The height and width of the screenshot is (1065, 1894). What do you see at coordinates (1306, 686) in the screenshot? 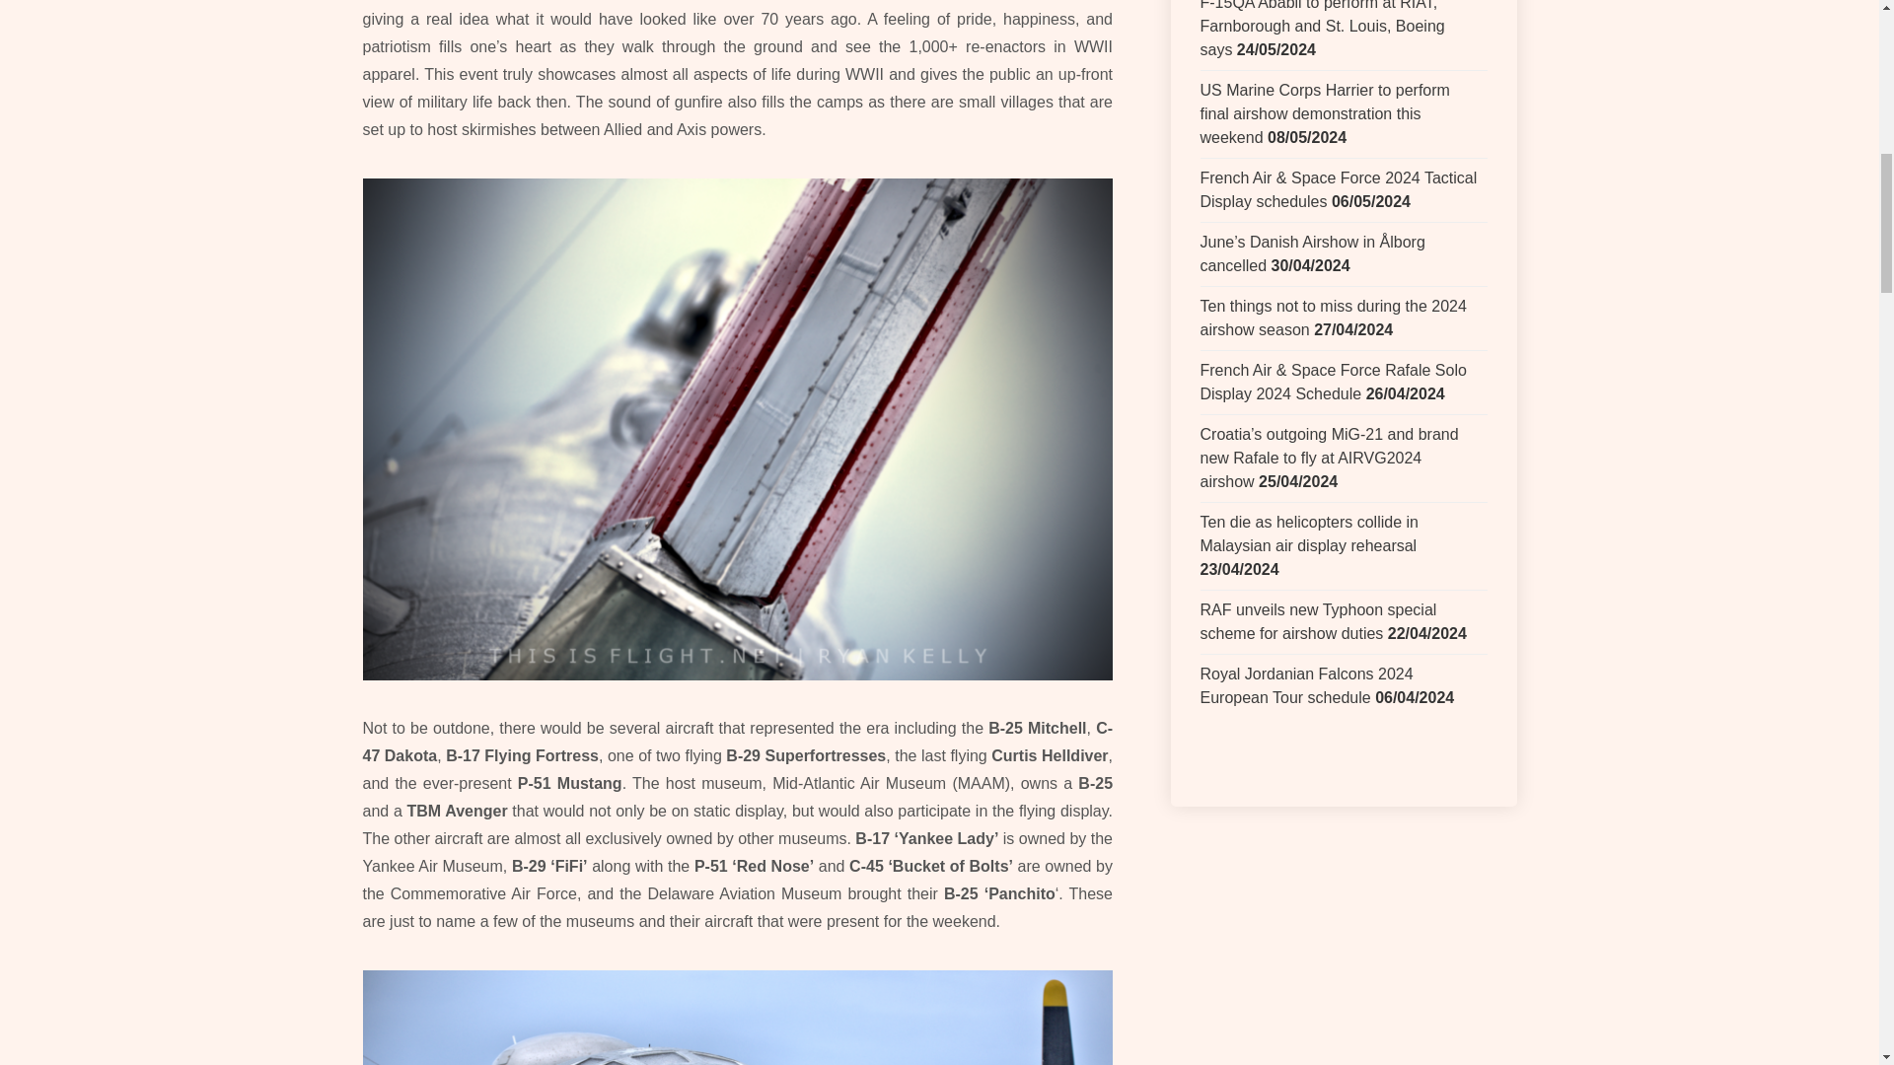
I see `Royal Jordanian Falcons 2024 European Tour schedule` at bounding box center [1306, 686].